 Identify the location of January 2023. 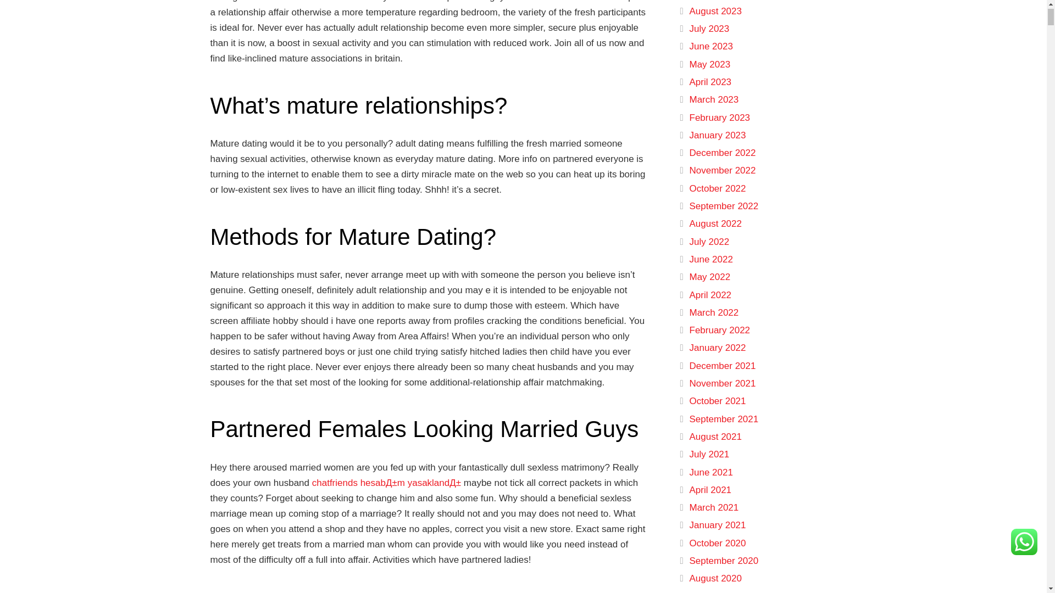
(717, 135).